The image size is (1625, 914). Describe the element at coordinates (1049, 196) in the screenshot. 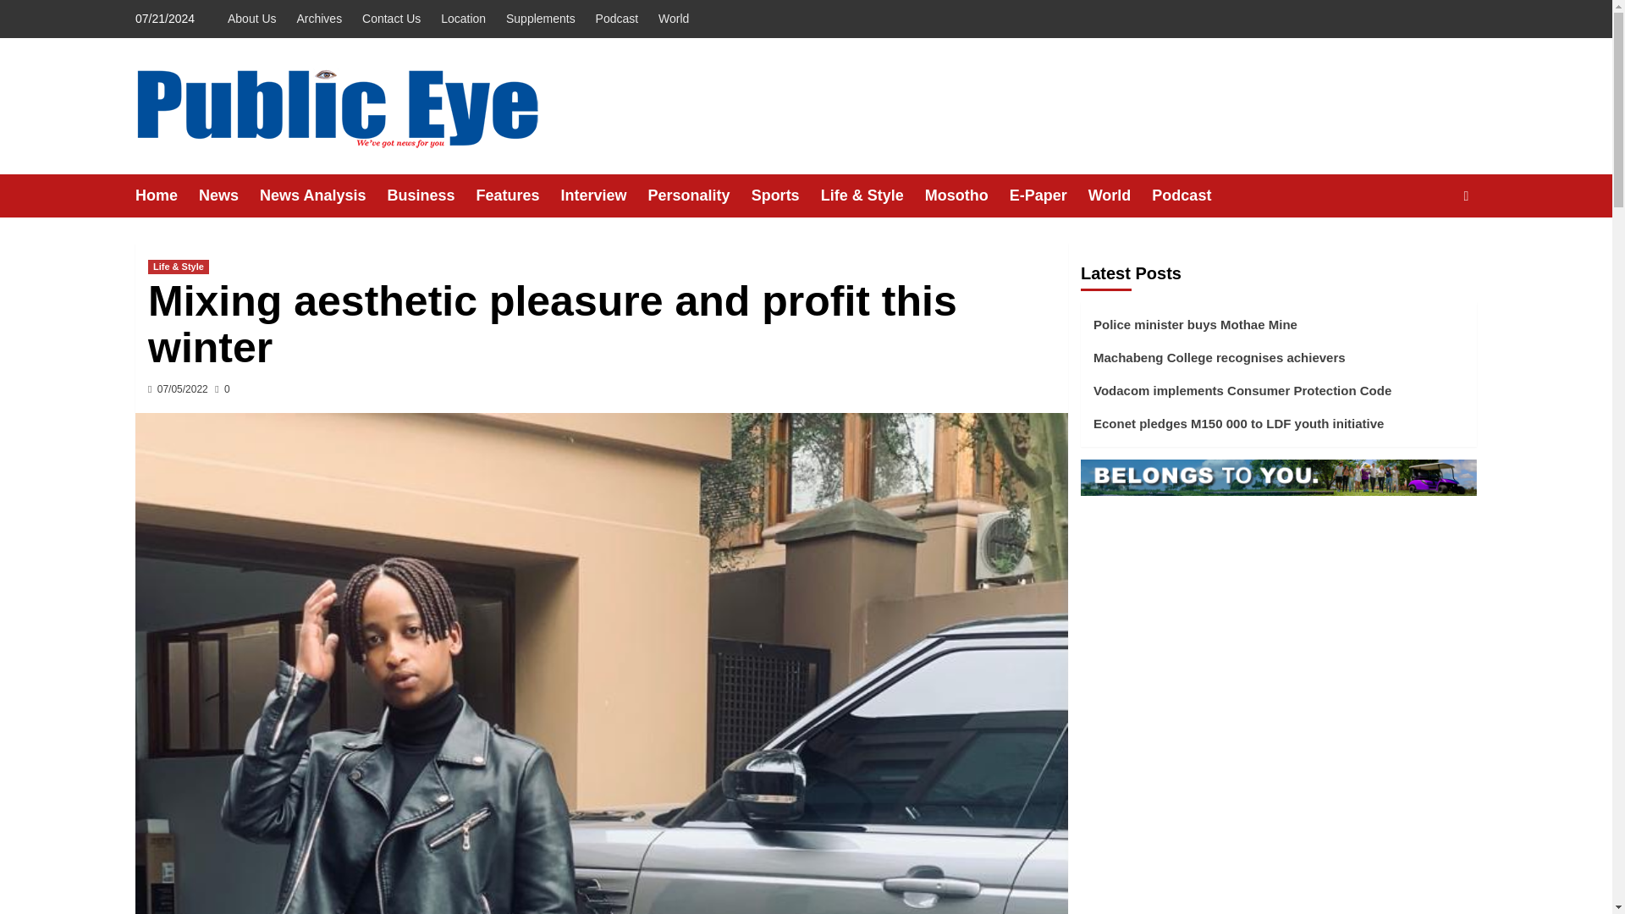

I see `E-Paper` at that location.